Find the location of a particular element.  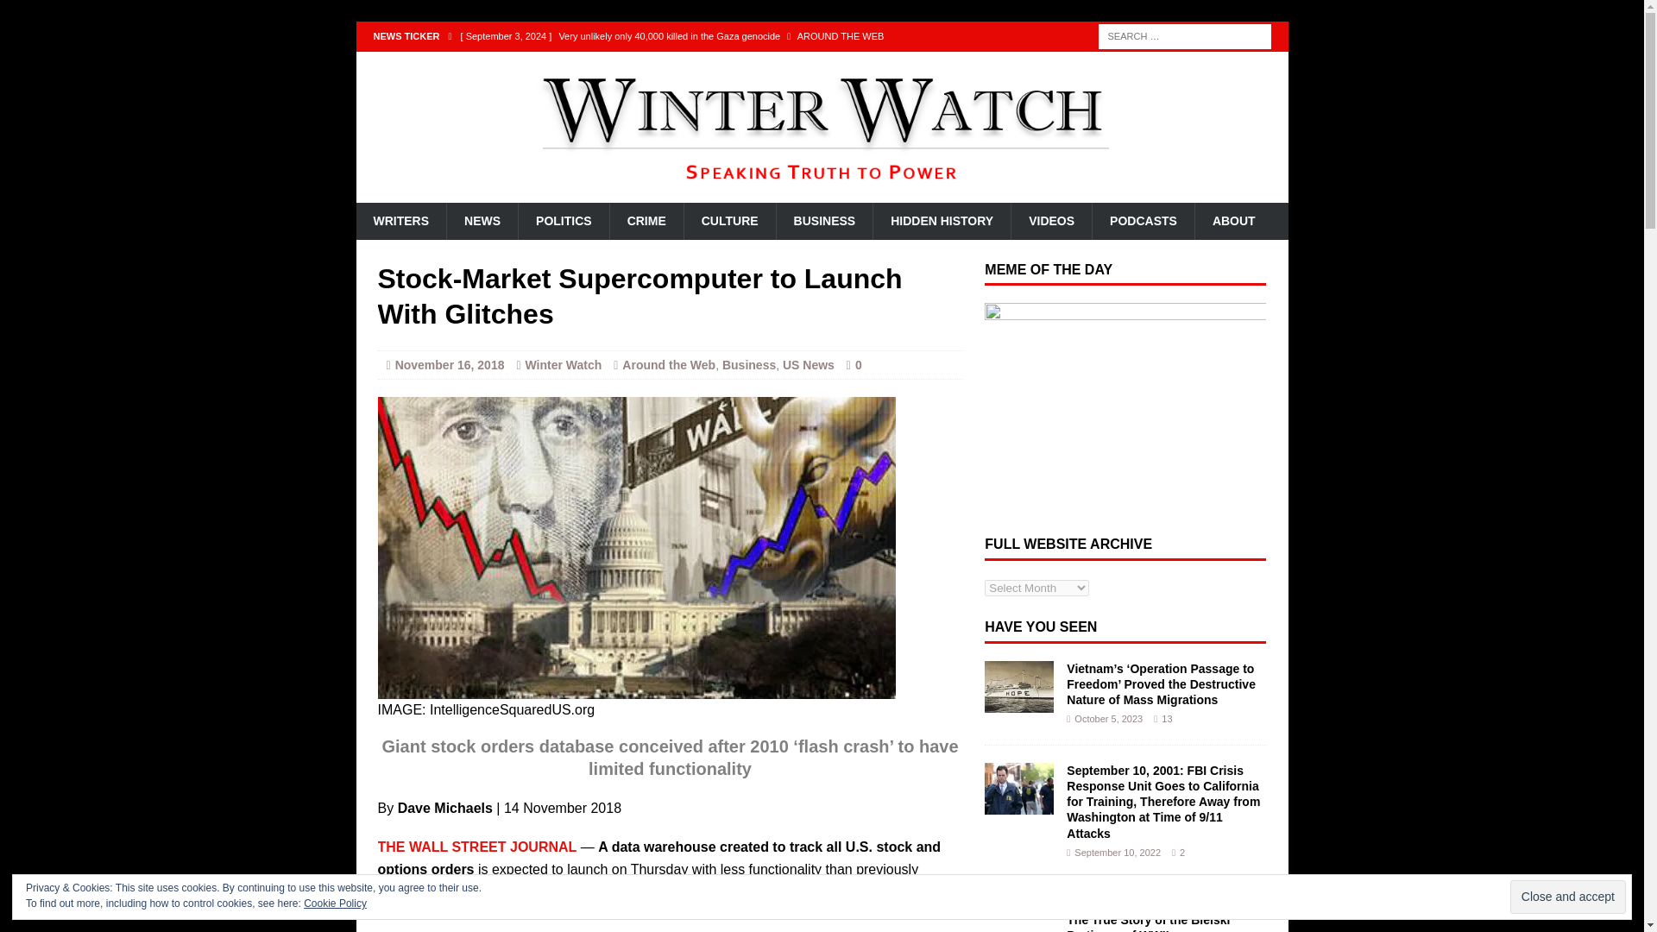

Around the Web is located at coordinates (669, 364).